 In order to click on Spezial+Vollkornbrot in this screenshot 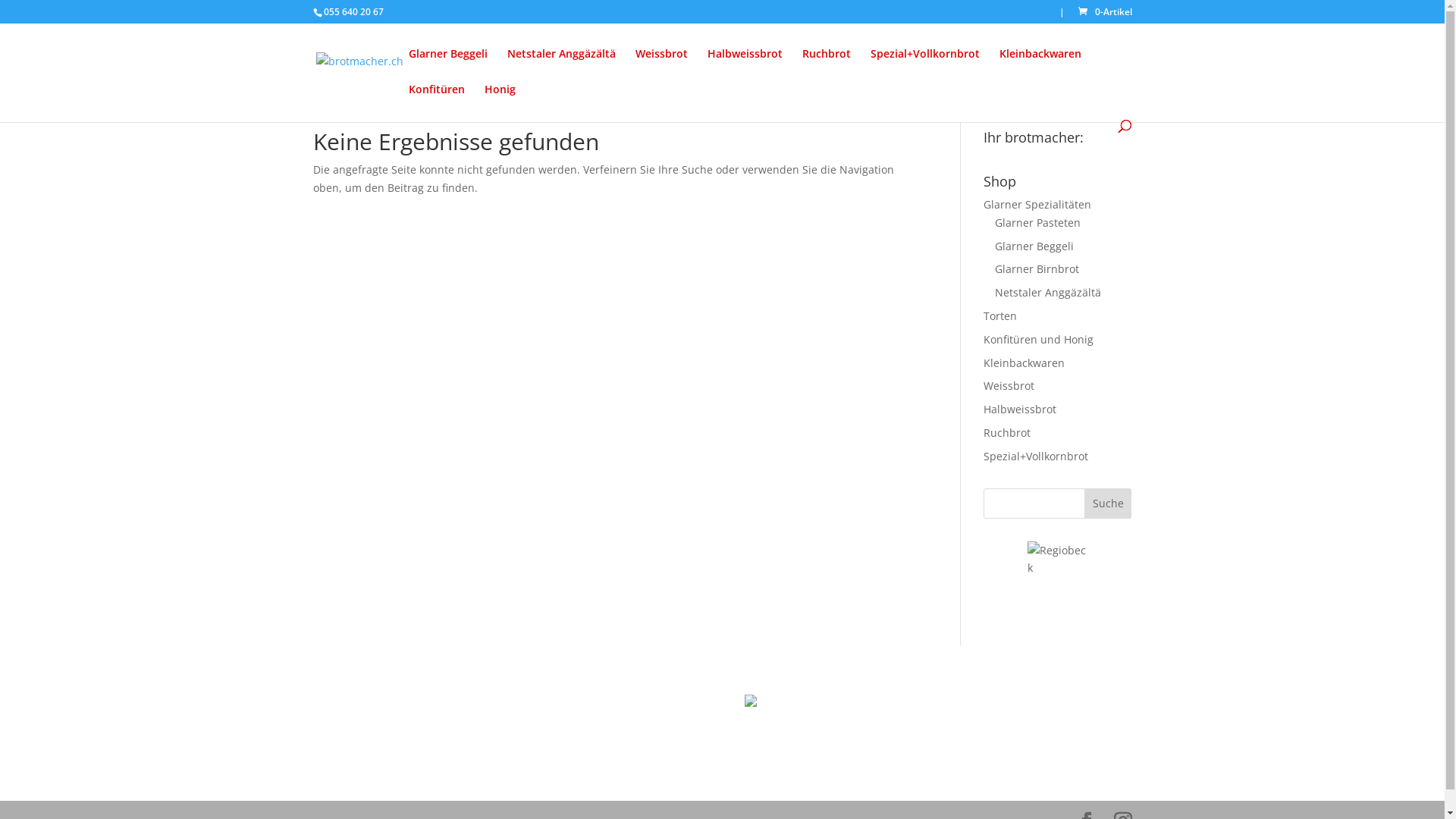, I will do `click(1036, 457)`.